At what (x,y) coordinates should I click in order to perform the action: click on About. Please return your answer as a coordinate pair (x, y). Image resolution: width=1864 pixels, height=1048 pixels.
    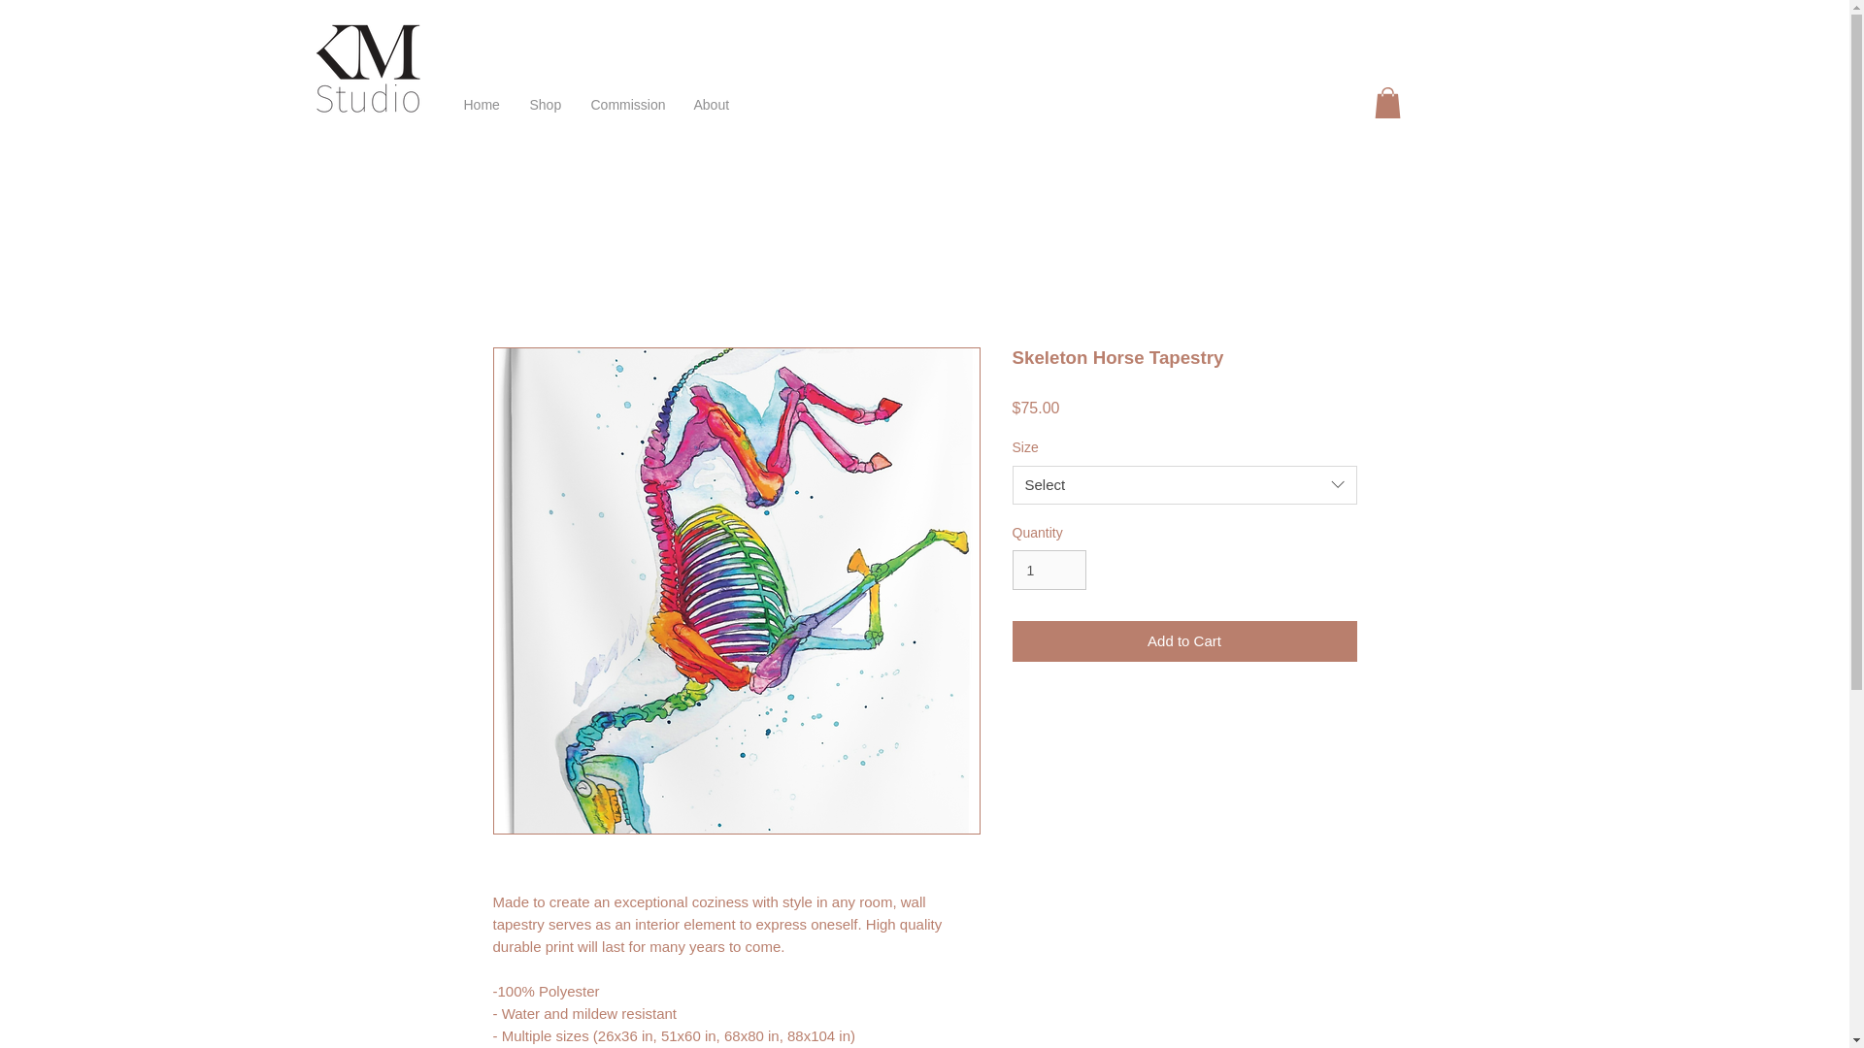
    Looking at the image, I should click on (713, 105).